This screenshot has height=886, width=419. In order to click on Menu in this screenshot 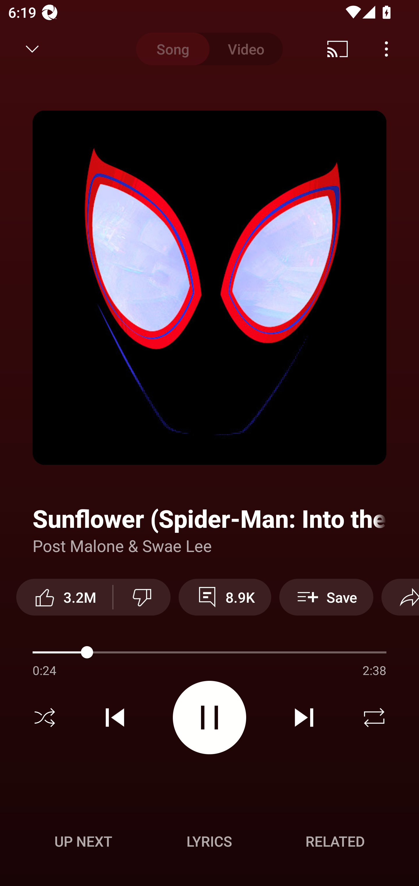, I will do `click(386, 49)`.